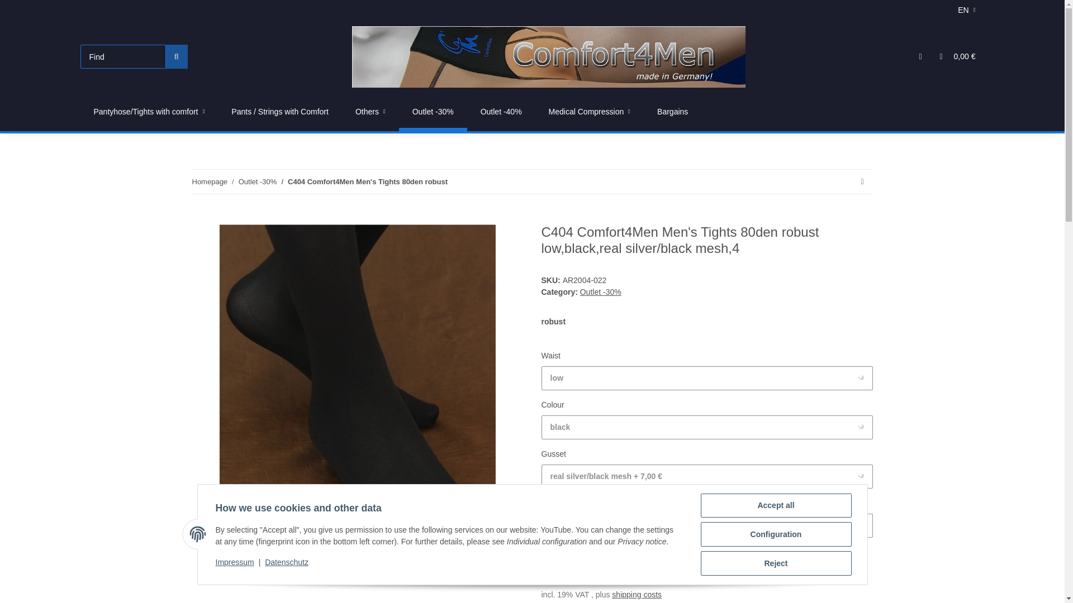  Describe the element at coordinates (673, 112) in the screenshot. I see `Bargains` at that location.